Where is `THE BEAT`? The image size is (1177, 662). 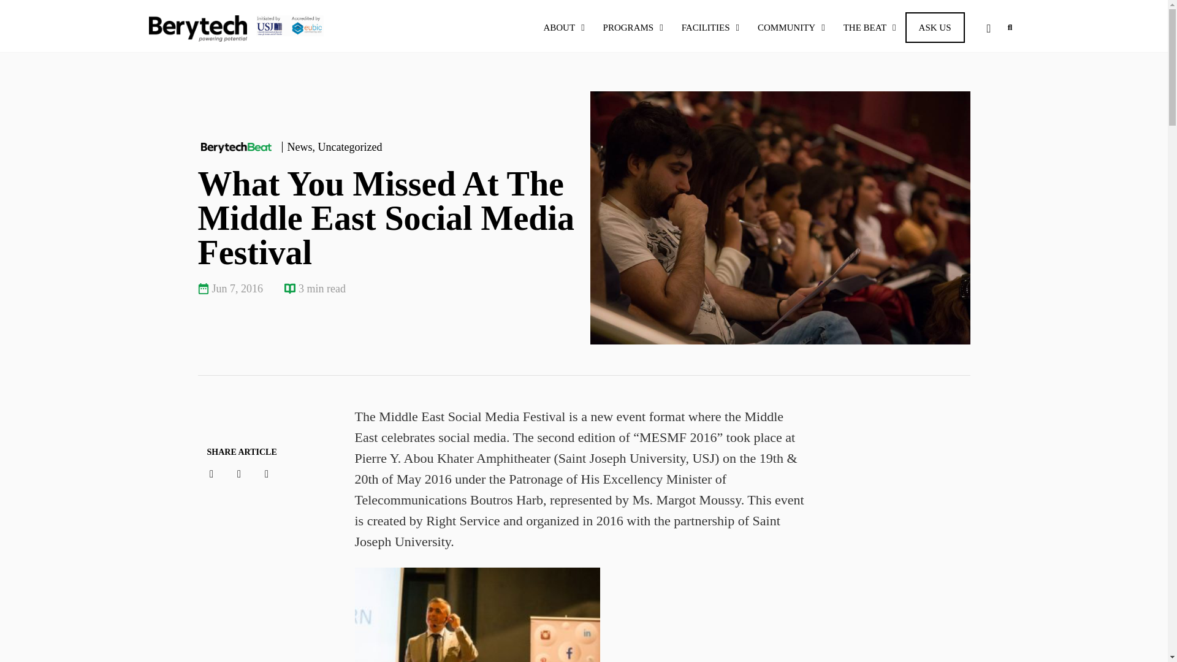
THE BEAT is located at coordinates (869, 28).